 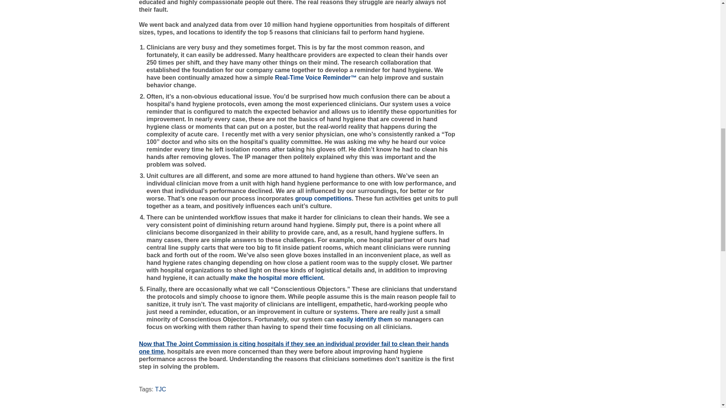 I want to click on easily identify them, so click(x=365, y=320).